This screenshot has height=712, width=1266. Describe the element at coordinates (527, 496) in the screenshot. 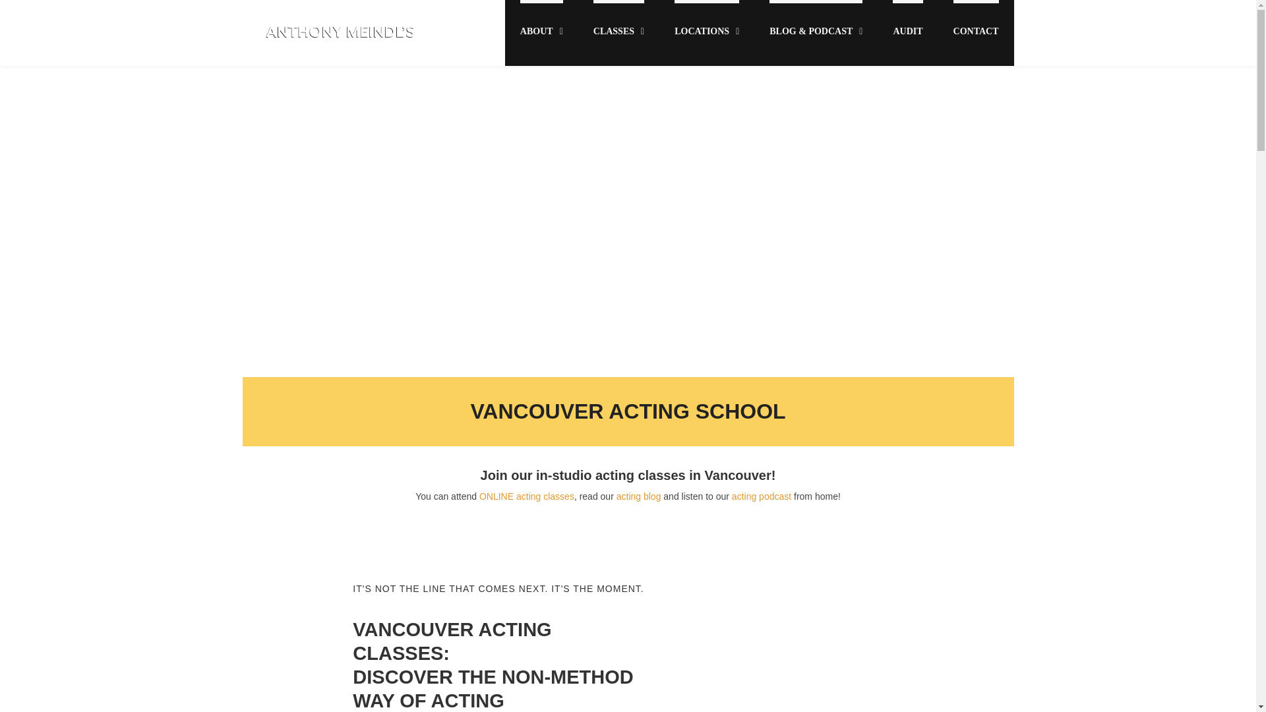

I see `ONLINE acting classes` at that location.